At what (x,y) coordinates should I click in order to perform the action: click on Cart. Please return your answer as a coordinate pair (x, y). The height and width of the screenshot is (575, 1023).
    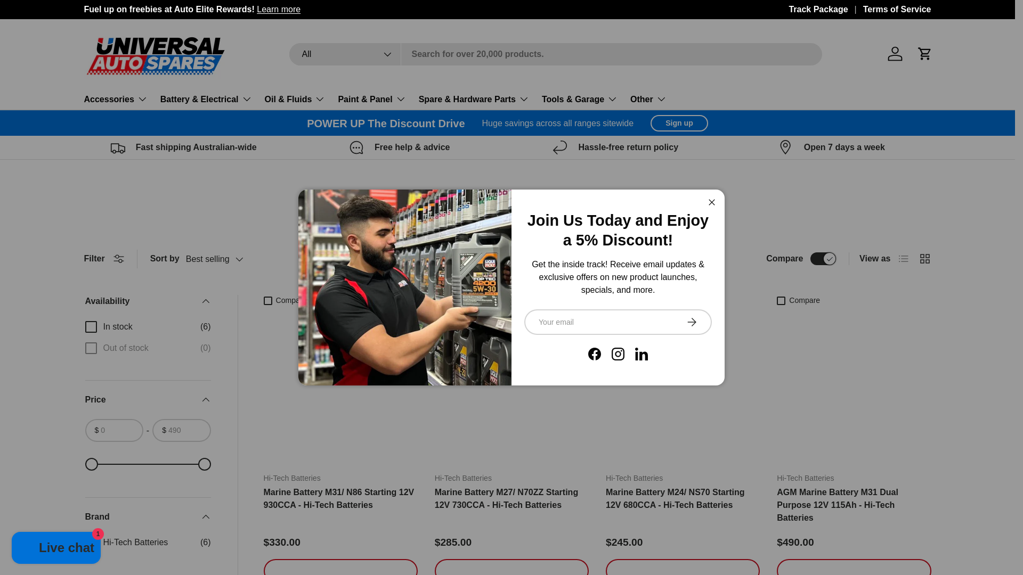
    Looking at the image, I should click on (925, 53).